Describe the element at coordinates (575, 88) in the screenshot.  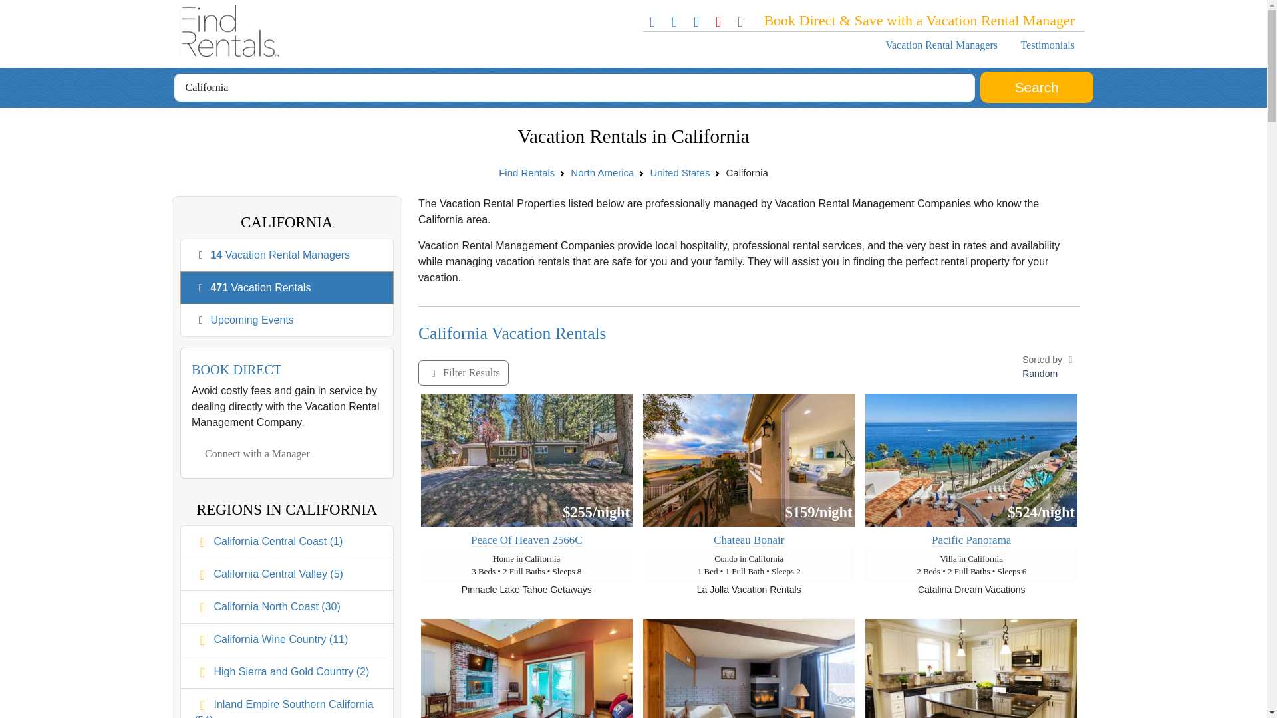
I see `California` at that location.